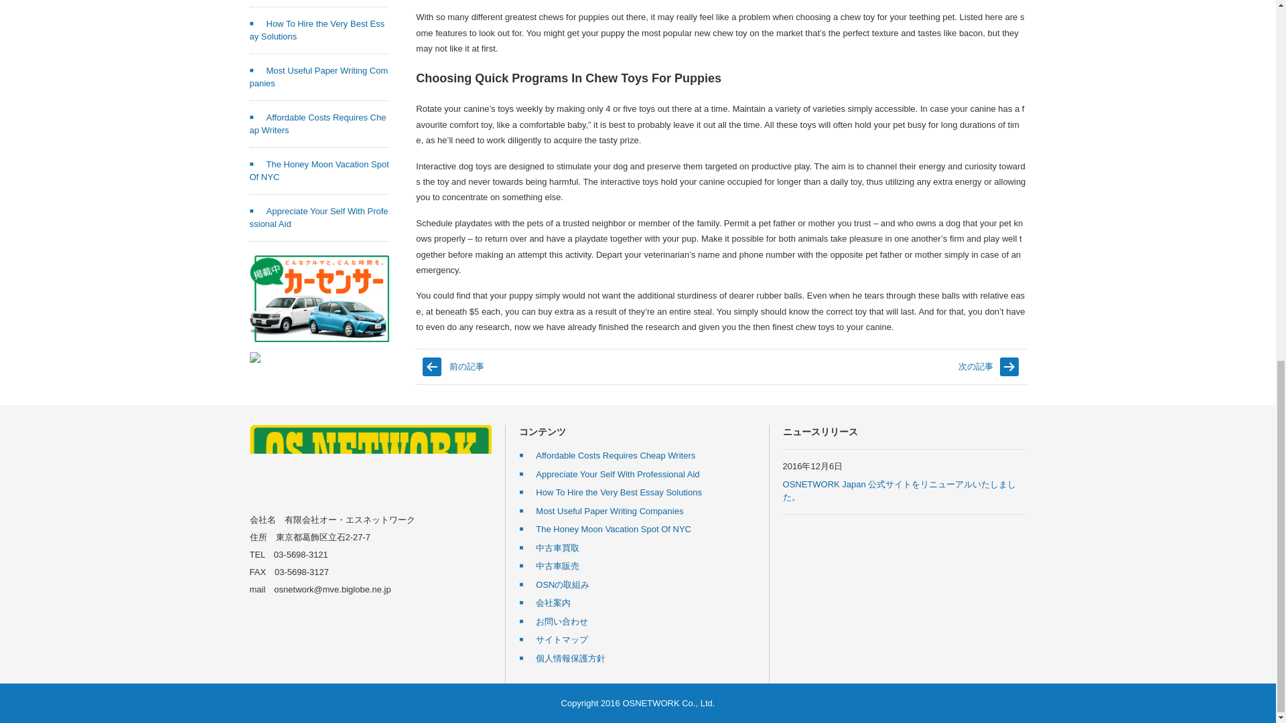  I want to click on Affordable Costs Requires Cheap Writers, so click(317, 125).